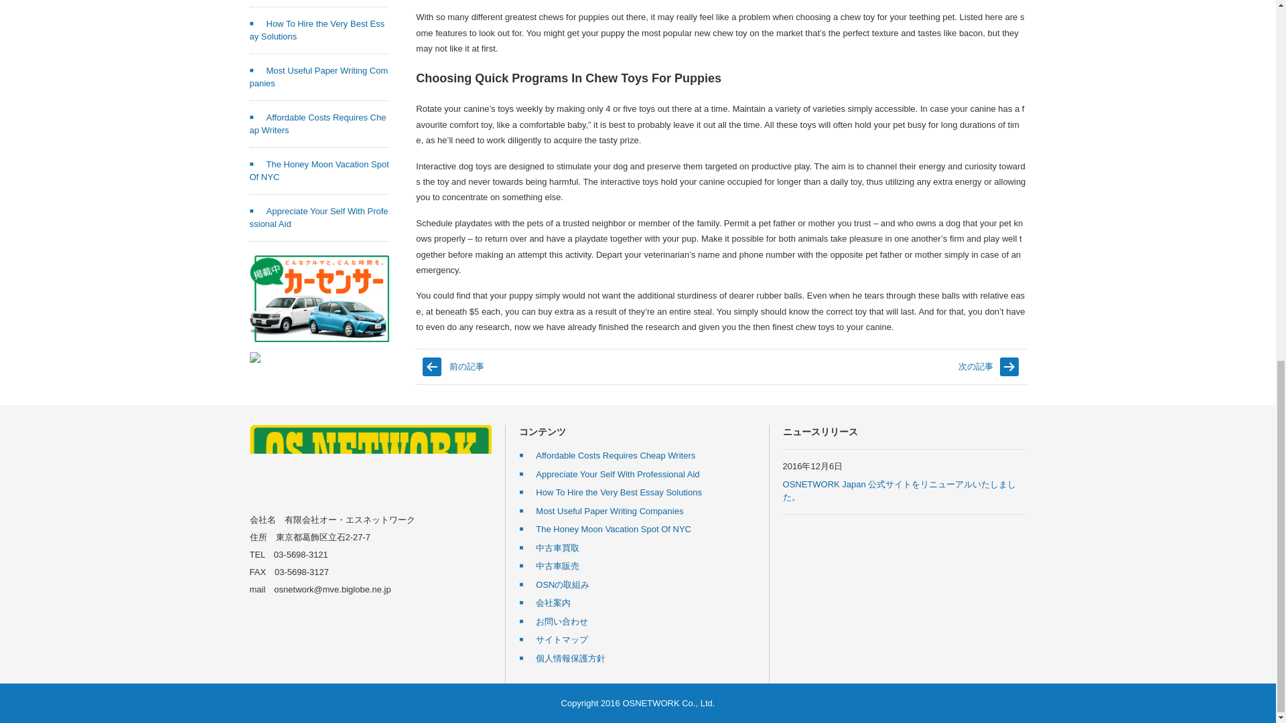  I want to click on Affordable Costs Requires Cheap Writers, so click(317, 125).